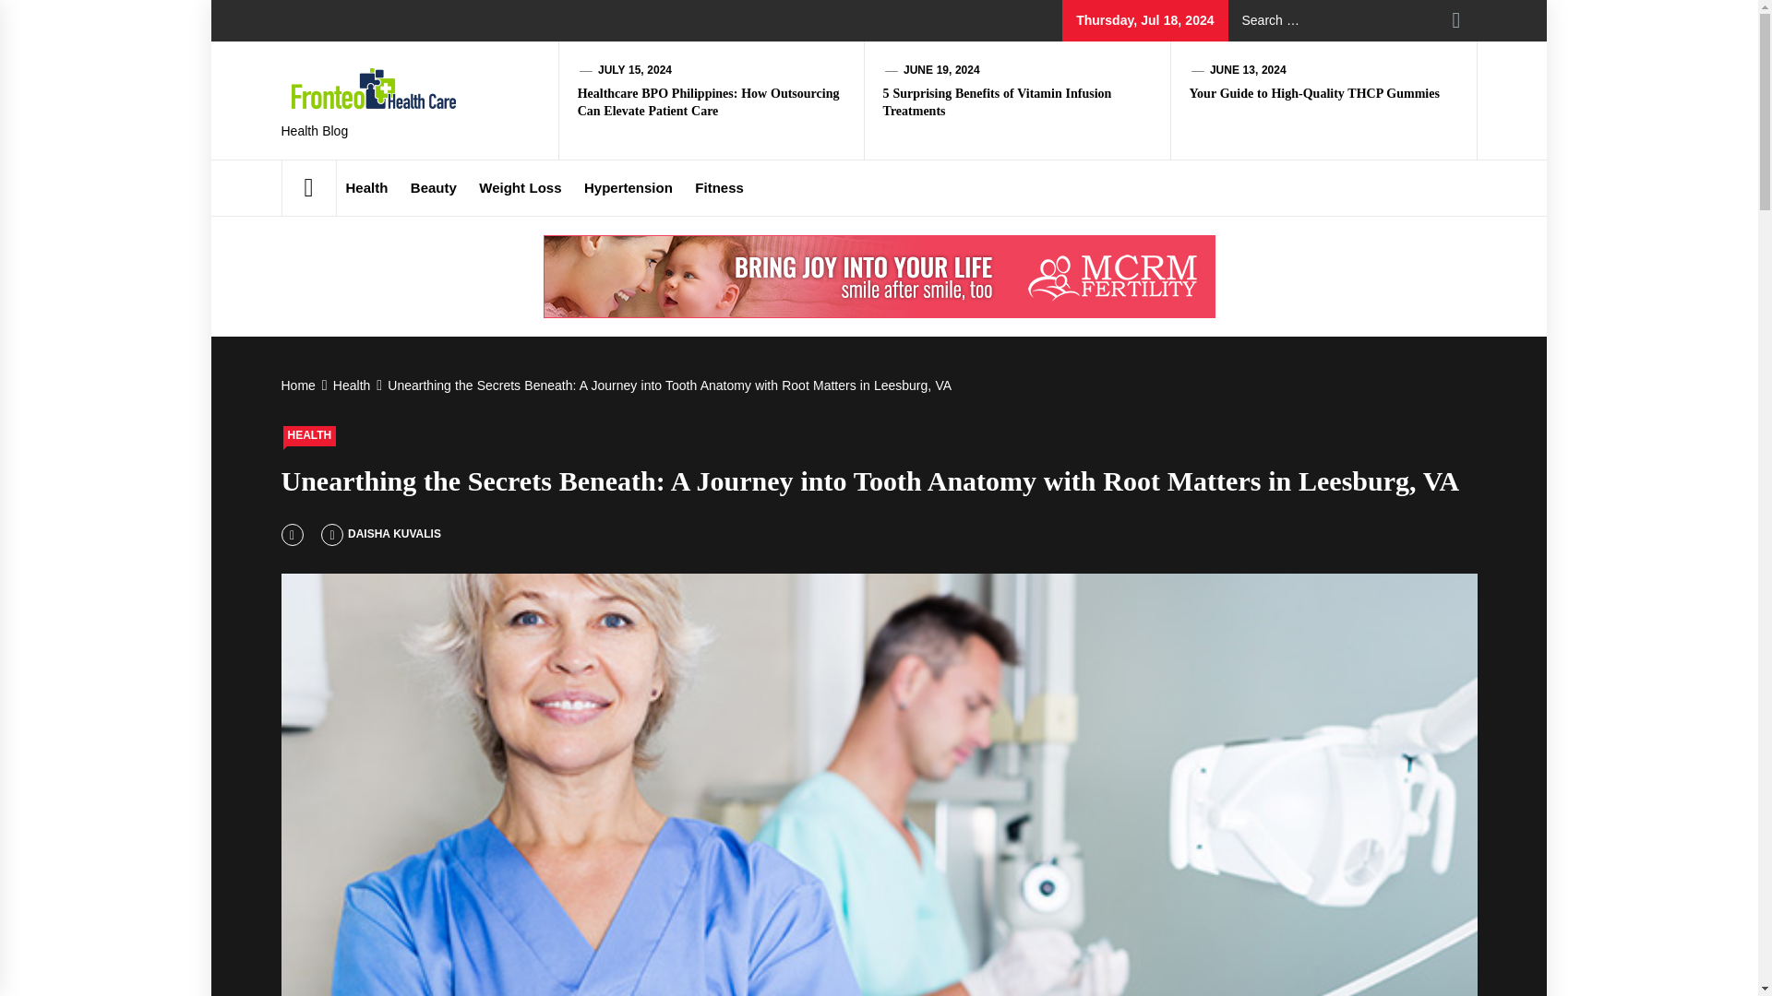  What do you see at coordinates (308, 435) in the screenshot?
I see `HEALTH` at bounding box center [308, 435].